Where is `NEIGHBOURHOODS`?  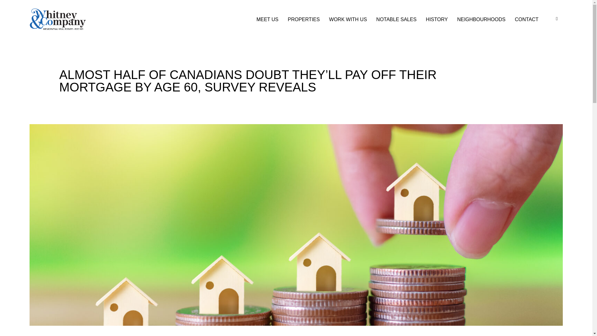
NEIGHBOURHOODS is located at coordinates (481, 20).